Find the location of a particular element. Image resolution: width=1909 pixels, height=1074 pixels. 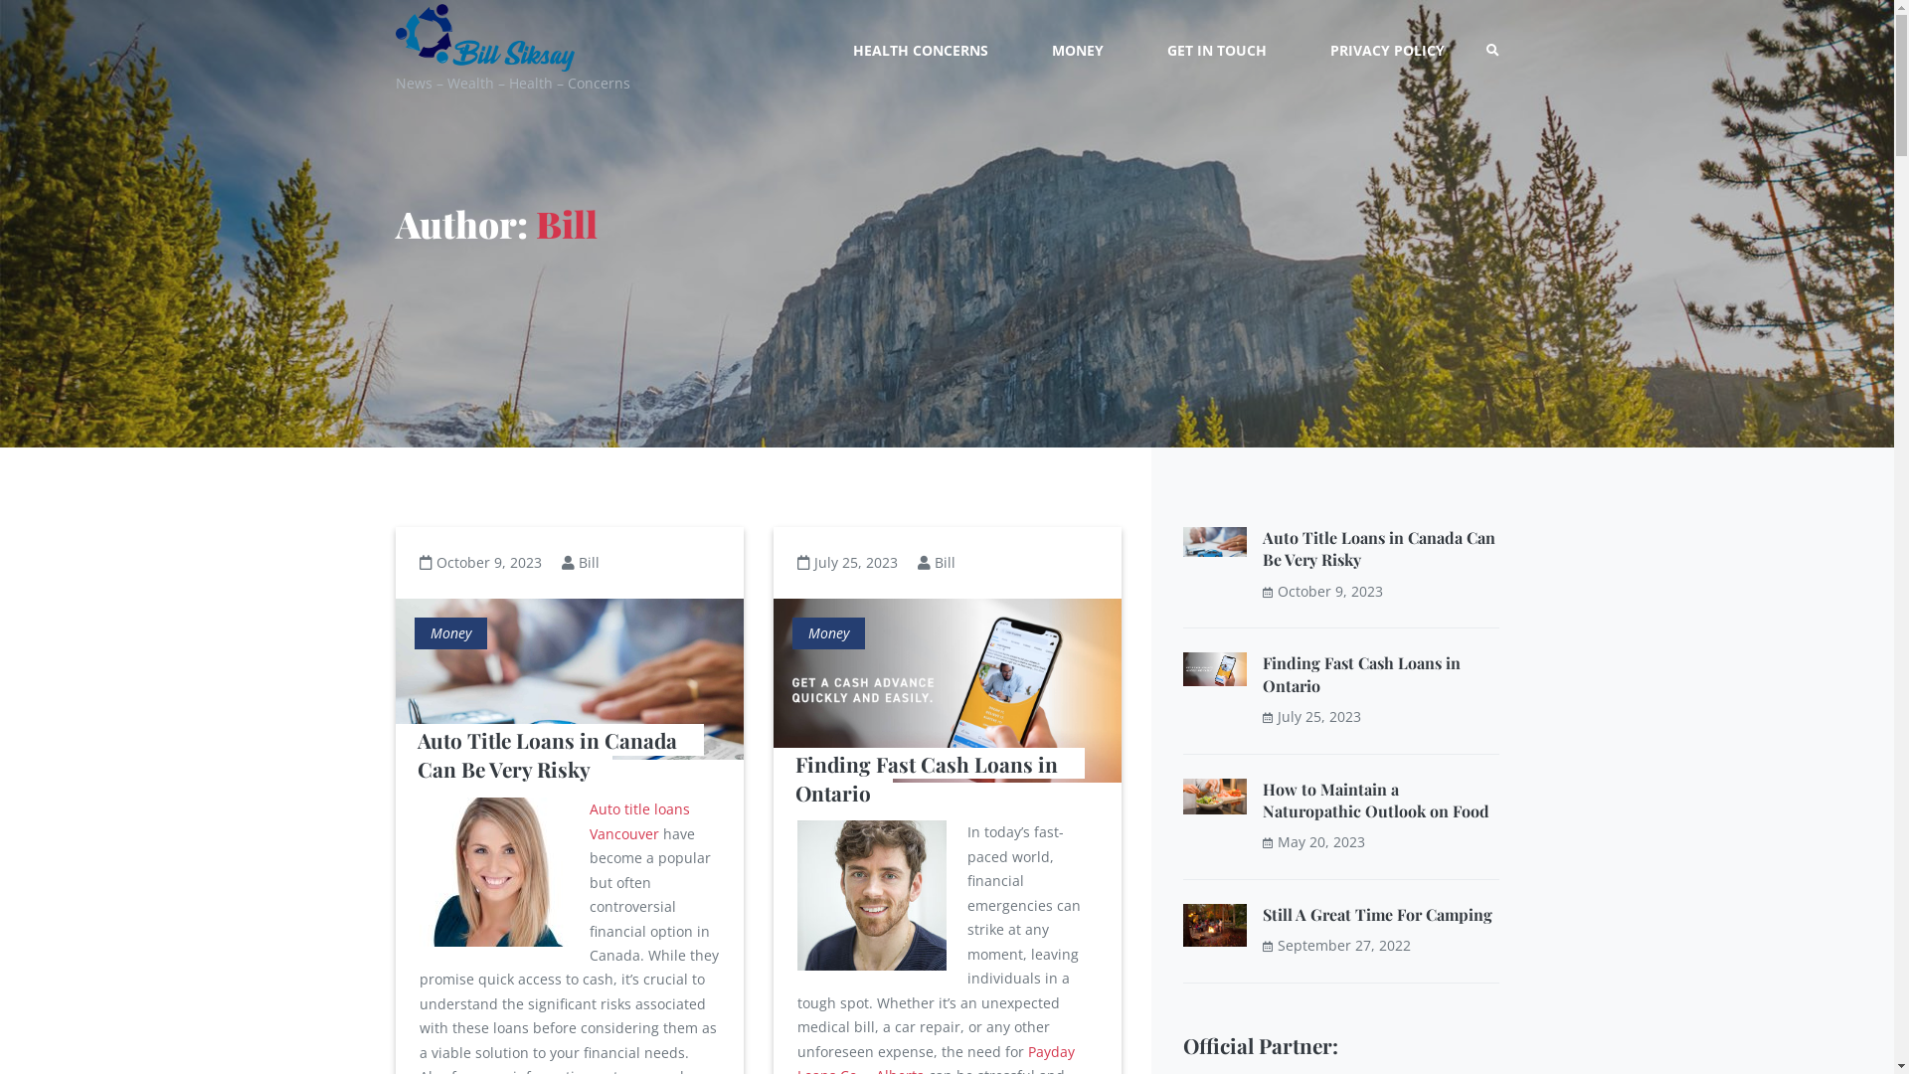

HEALTH CONCERNS is located at coordinates (921, 50).